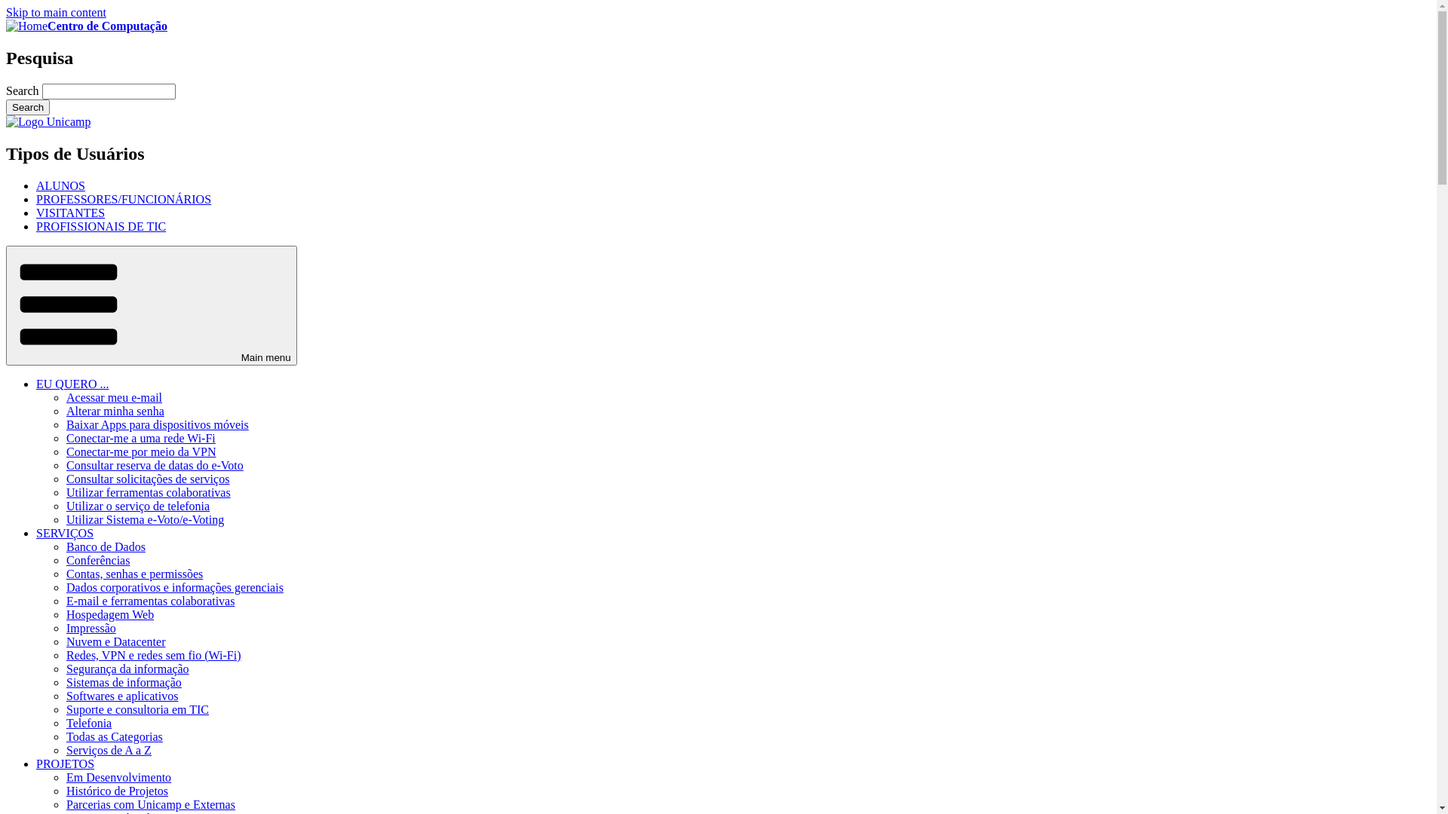  What do you see at coordinates (154, 656) in the screenshot?
I see `Redes, VPN e redes sem fio (Wi-Fi)` at bounding box center [154, 656].